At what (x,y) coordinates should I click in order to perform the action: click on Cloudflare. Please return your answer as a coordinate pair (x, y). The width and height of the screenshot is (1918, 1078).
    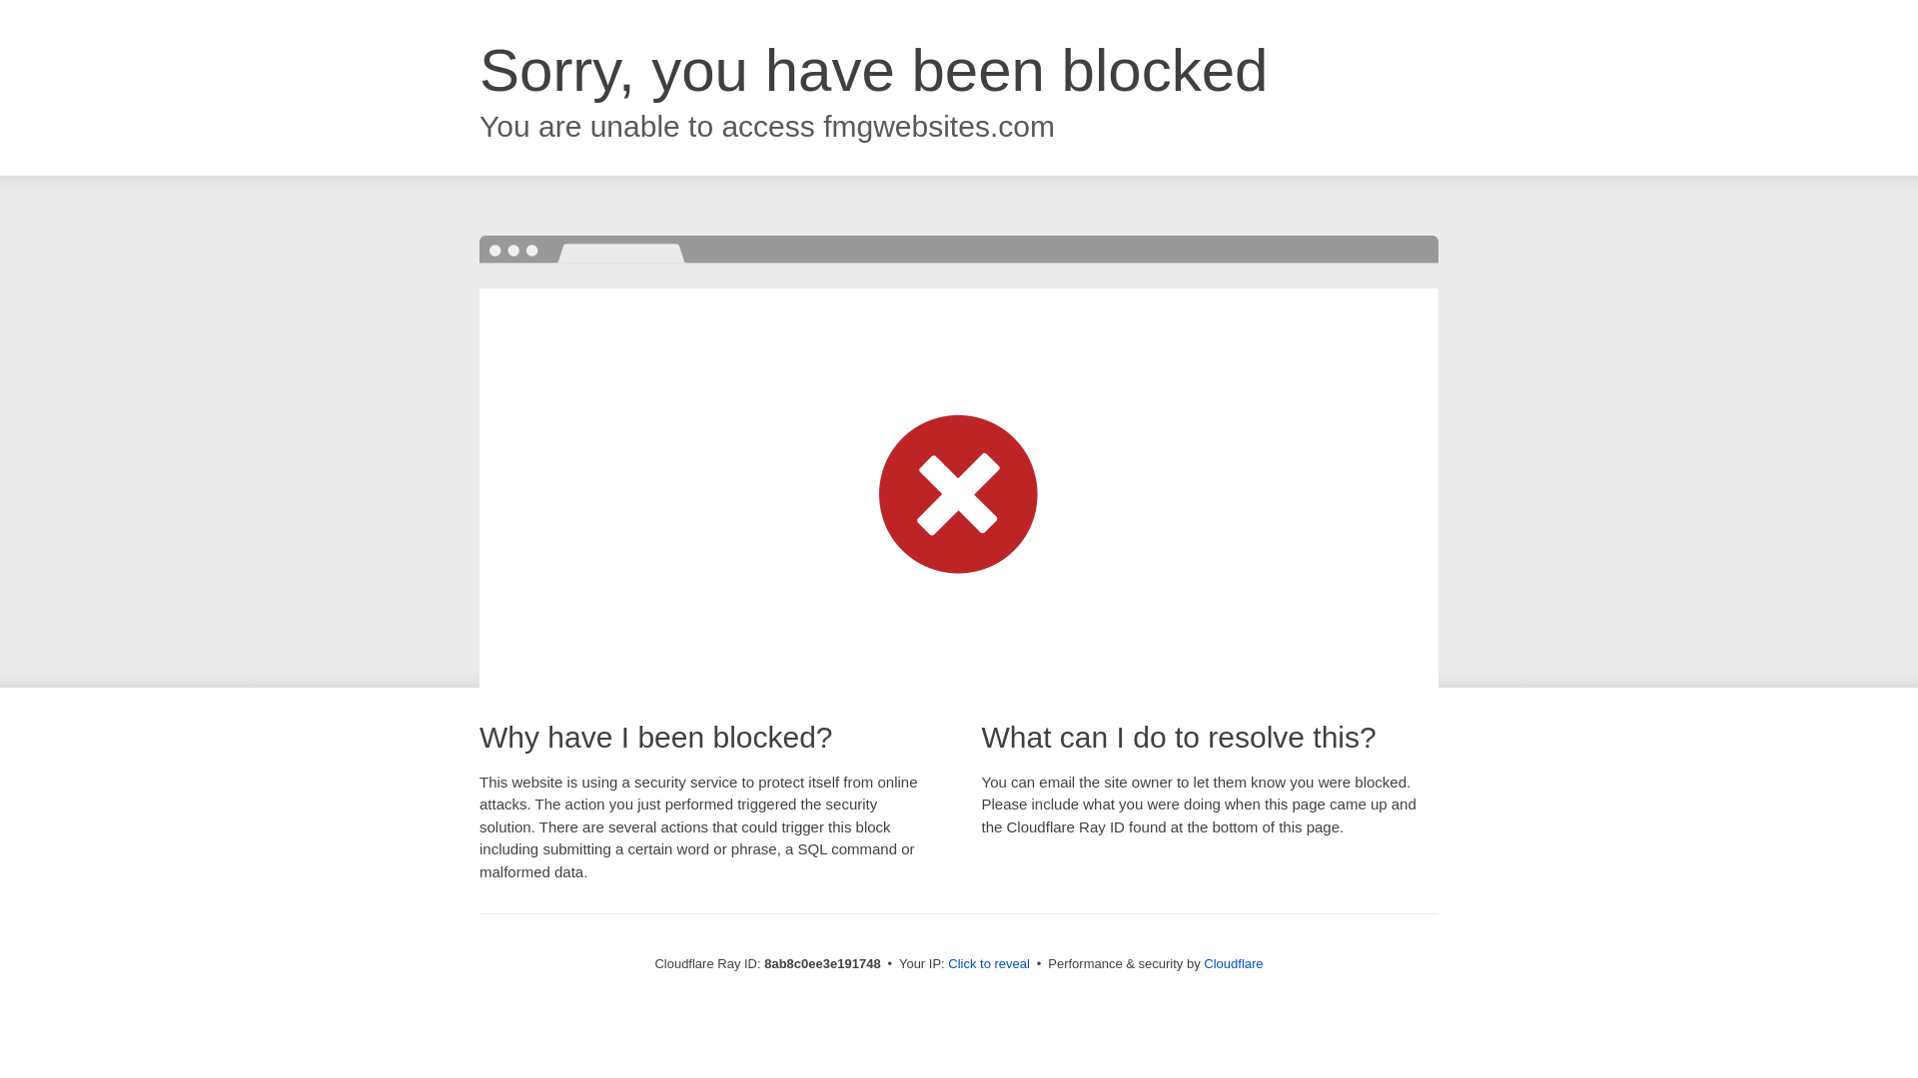
    Looking at the image, I should click on (1233, 963).